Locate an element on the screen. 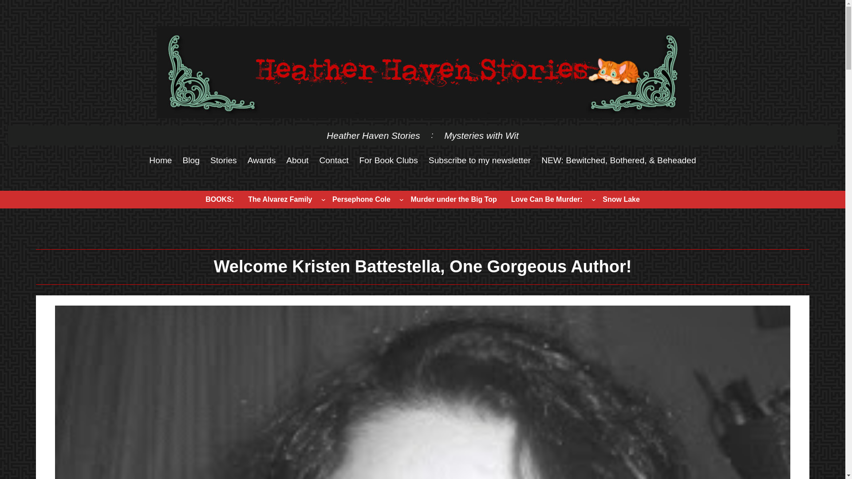 The image size is (852, 479). Snow Lake is located at coordinates (621, 199).